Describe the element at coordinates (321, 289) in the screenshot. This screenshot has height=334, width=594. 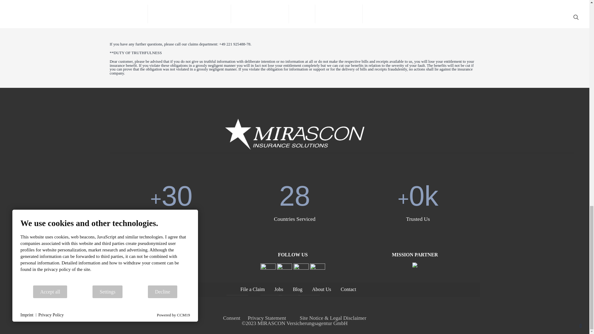
I see `About Us` at that location.